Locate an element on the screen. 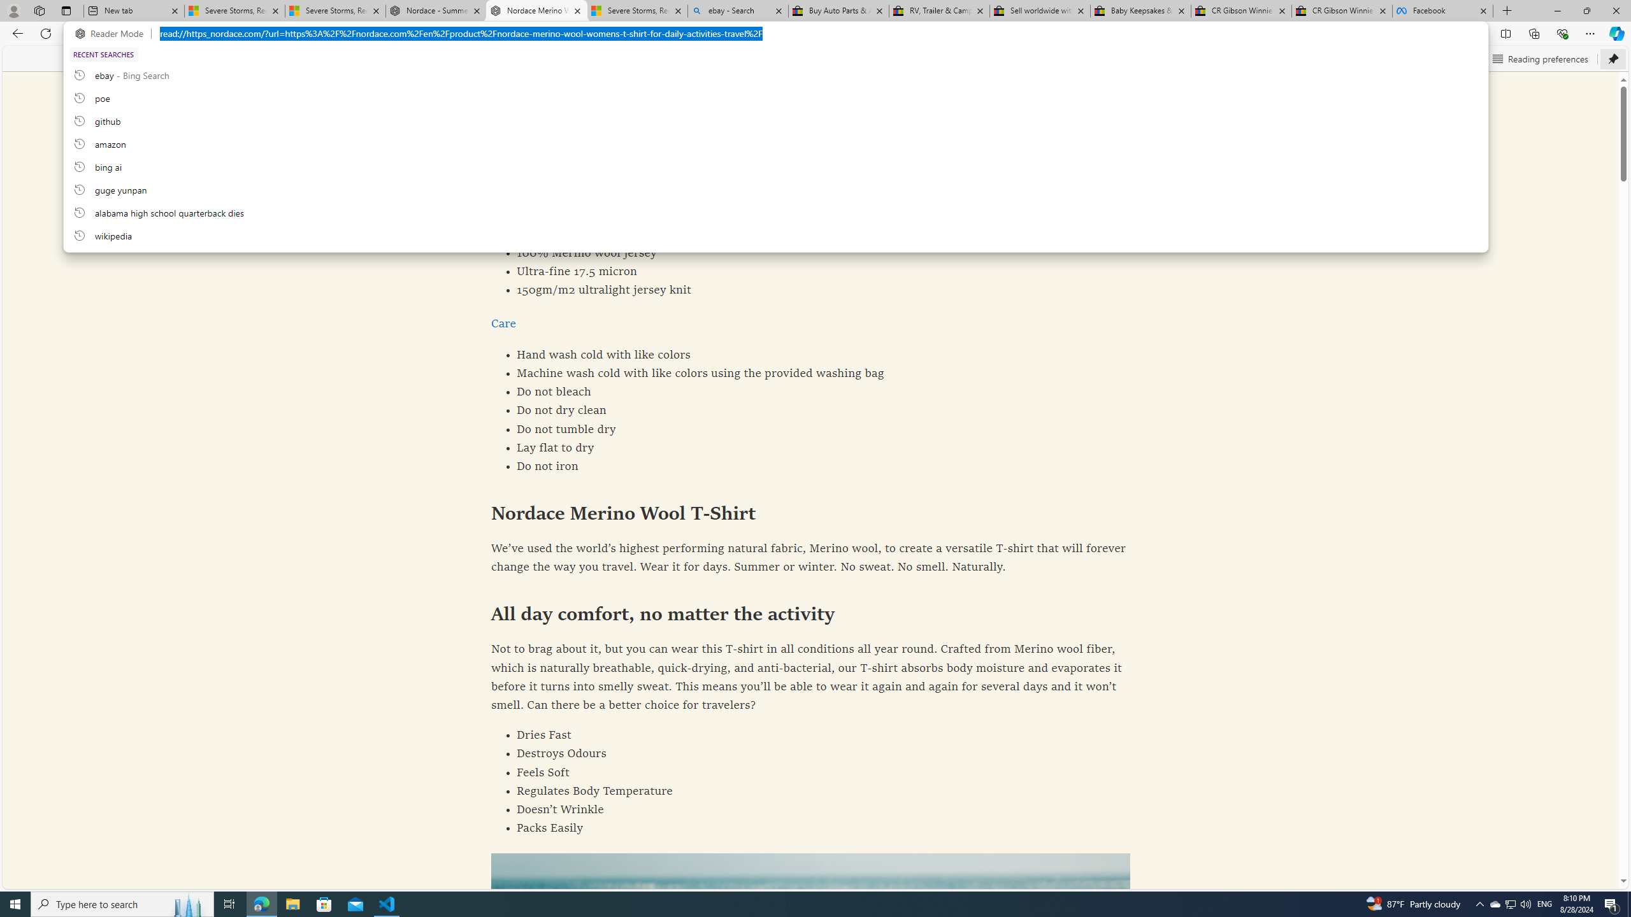 The image size is (1631, 917). Read aloud is located at coordinates (1355, 59).